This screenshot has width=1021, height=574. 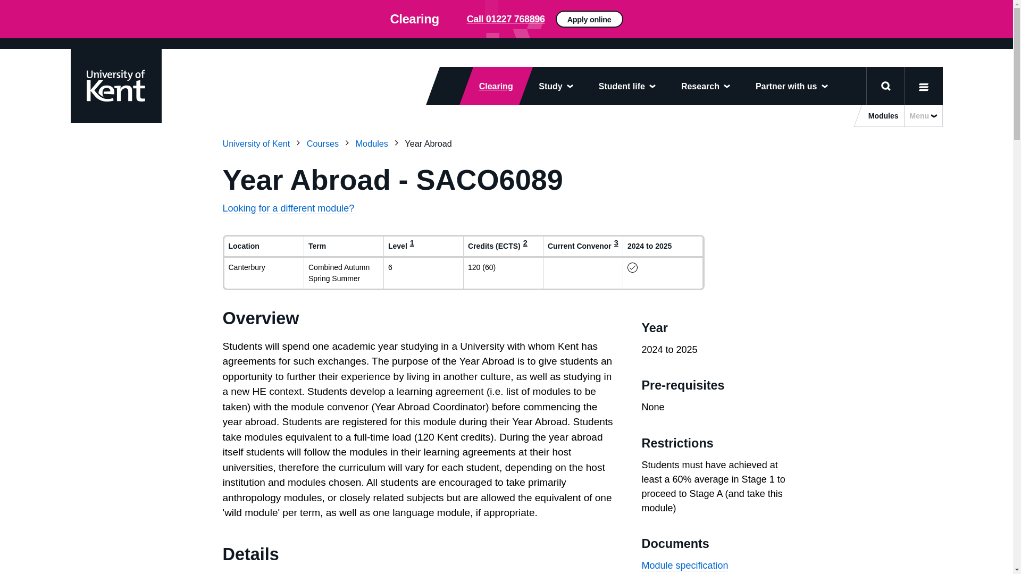 What do you see at coordinates (506, 19) in the screenshot?
I see `design2` at bounding box center [506, 19].